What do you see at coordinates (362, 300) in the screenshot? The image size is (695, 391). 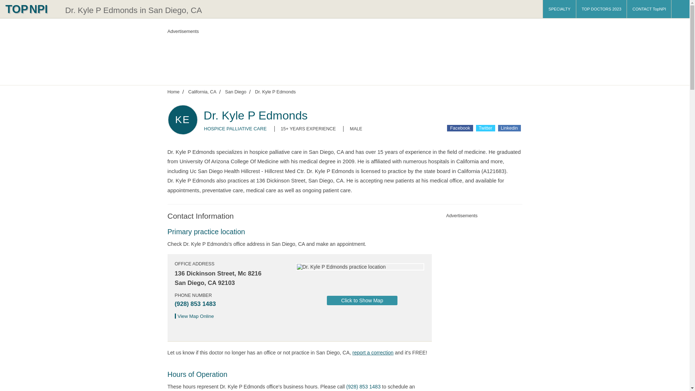 I see `Click to show map` at bounding box center [362, 300].